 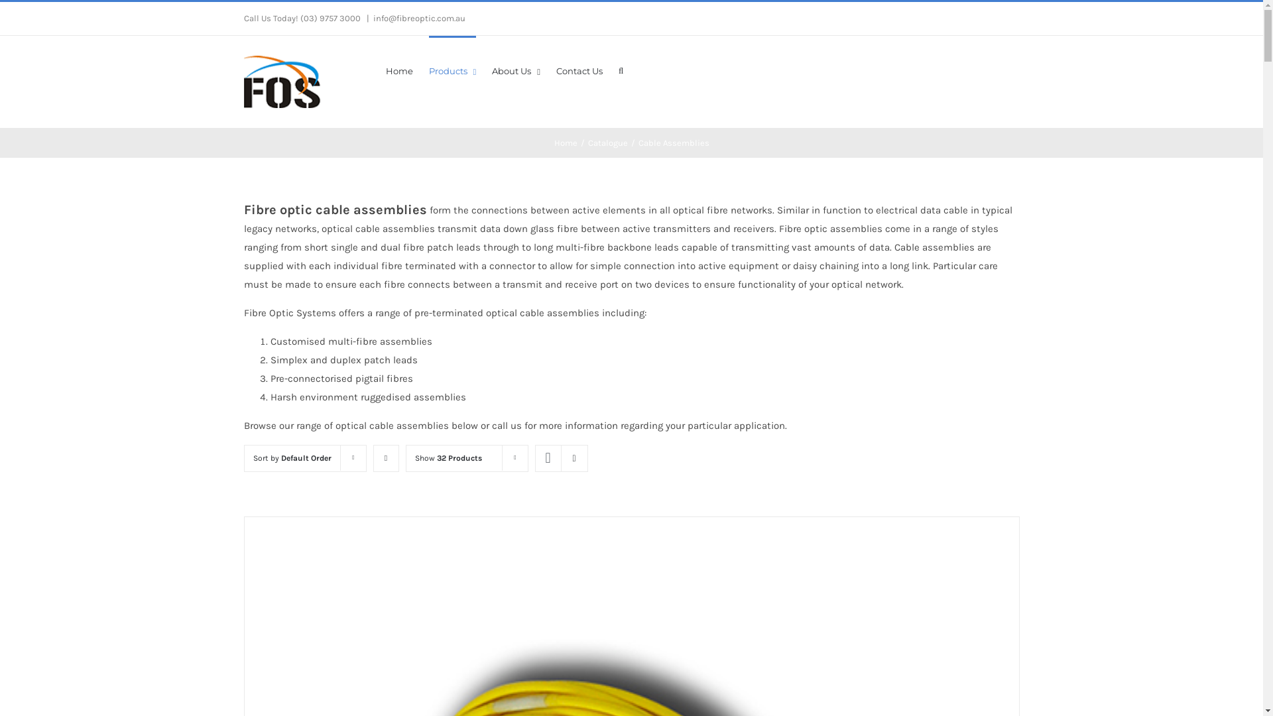 I want to click on Products, so click(x=452, y=70).